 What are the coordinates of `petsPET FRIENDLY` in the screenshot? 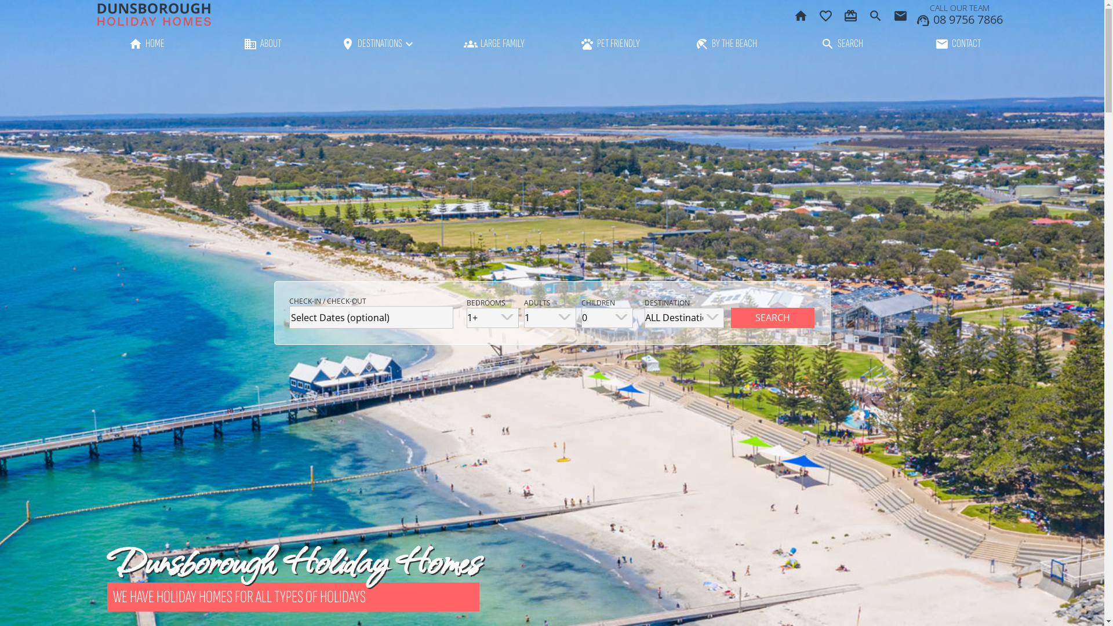 It's located at (610, 43).